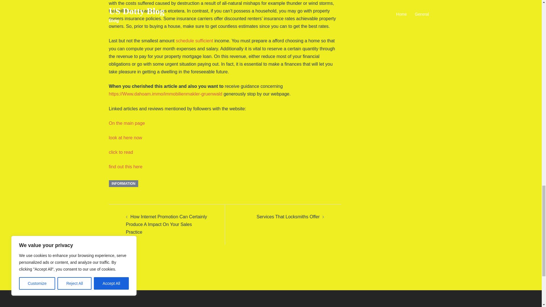 The image size is (546, 307). I want to click on look at here now, so click(125, 138).